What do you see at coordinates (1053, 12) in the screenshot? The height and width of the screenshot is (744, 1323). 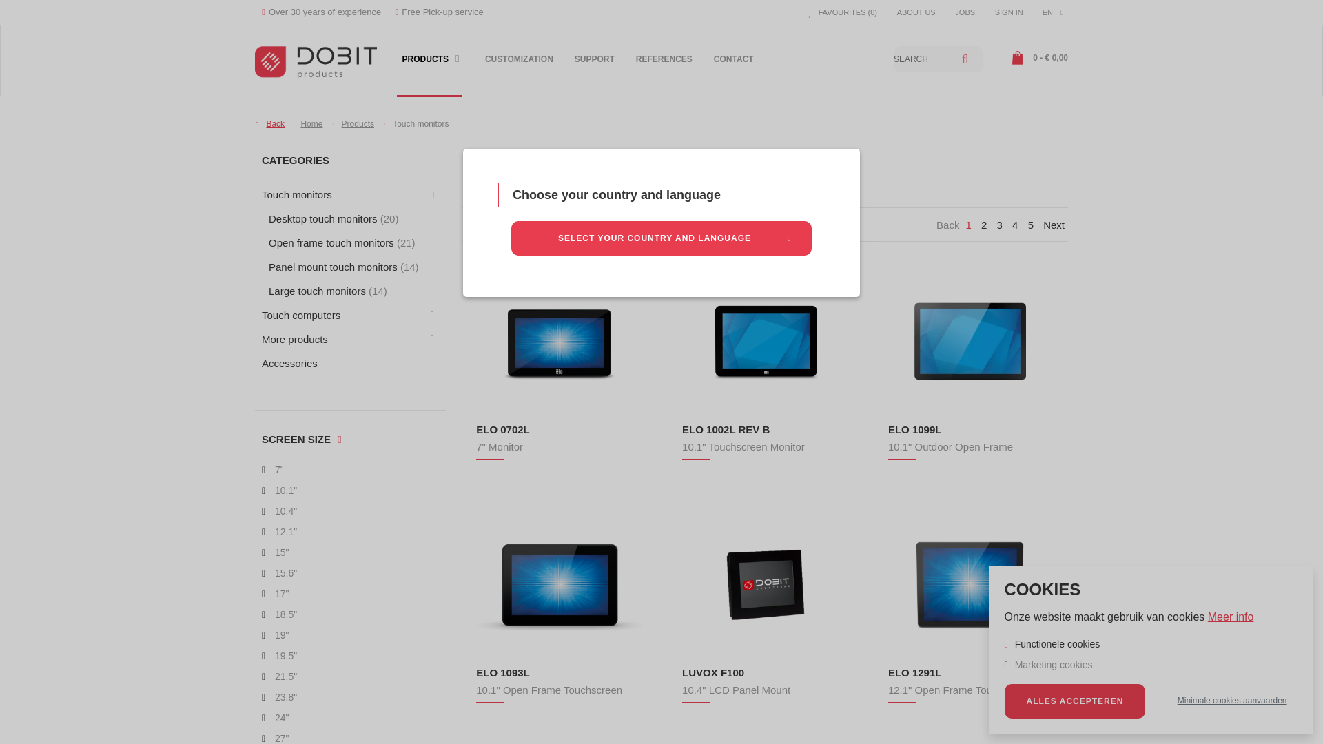 I see `EN` at bounding box center [1053, 12].